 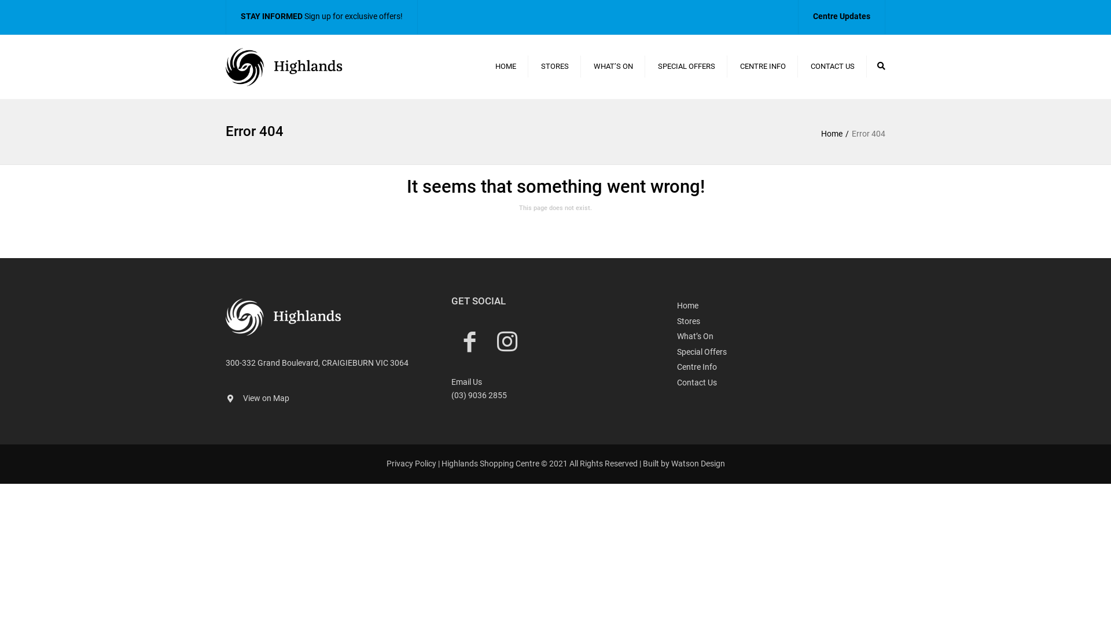 What do you see at coordinates (781, 306) in the screenshot?
I see `Home` at bounding box center [781, 306].